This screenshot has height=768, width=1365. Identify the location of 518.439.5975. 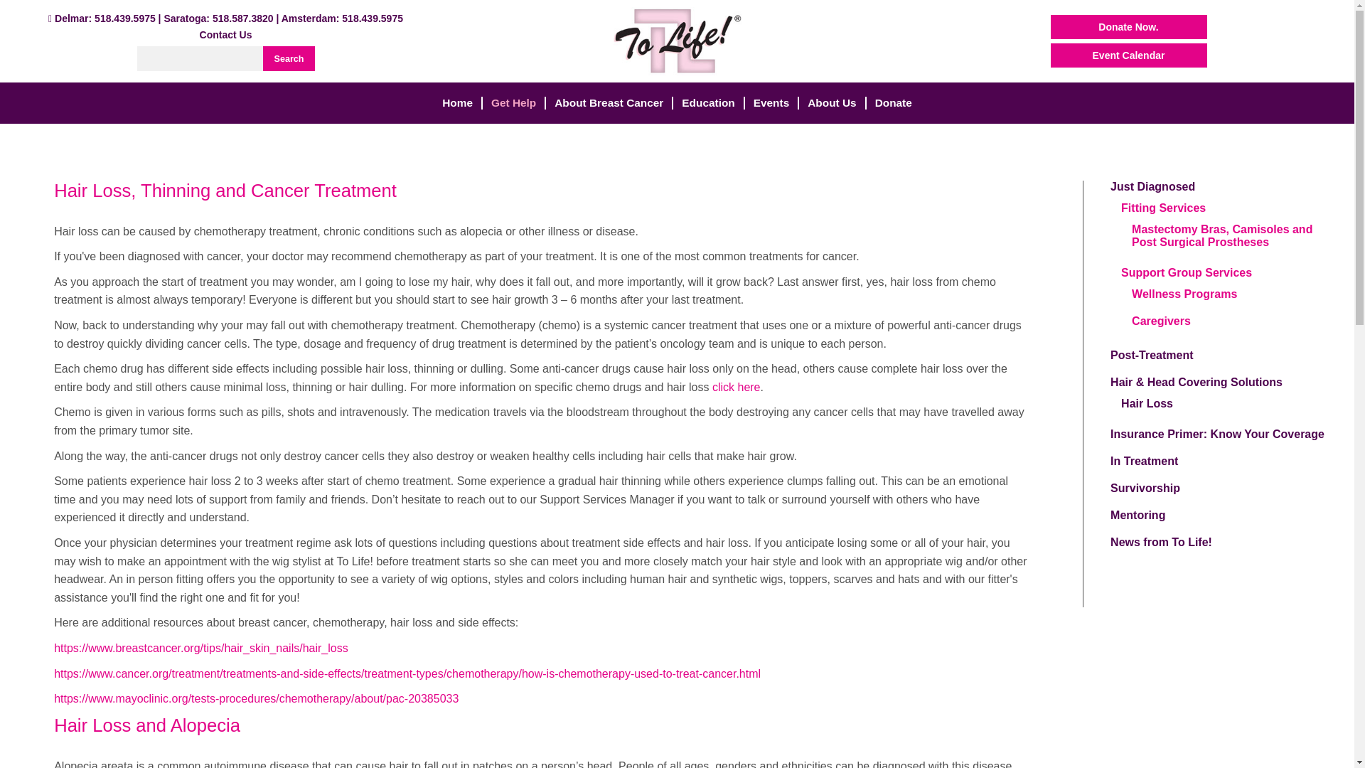
(124, 18).